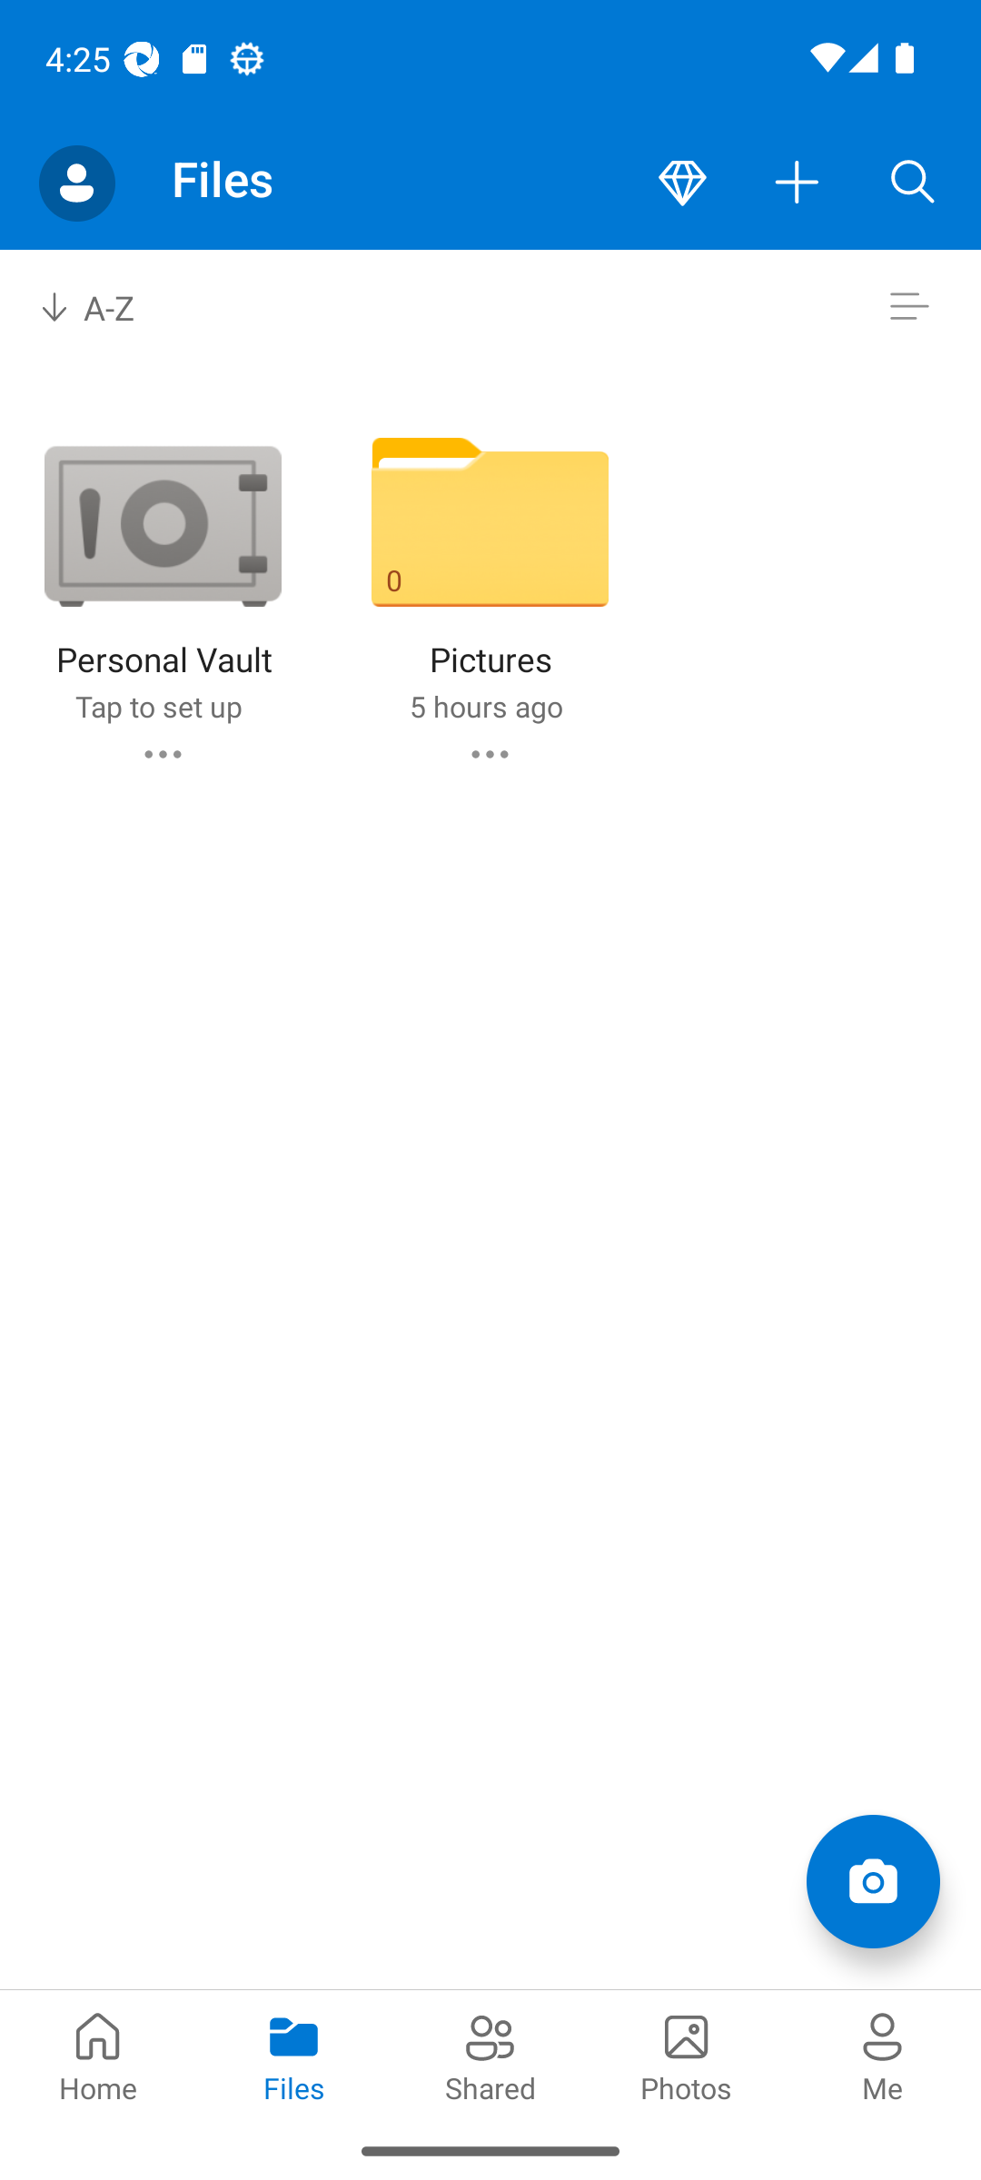  I want to click on Tap to set up, so click(158, 707).